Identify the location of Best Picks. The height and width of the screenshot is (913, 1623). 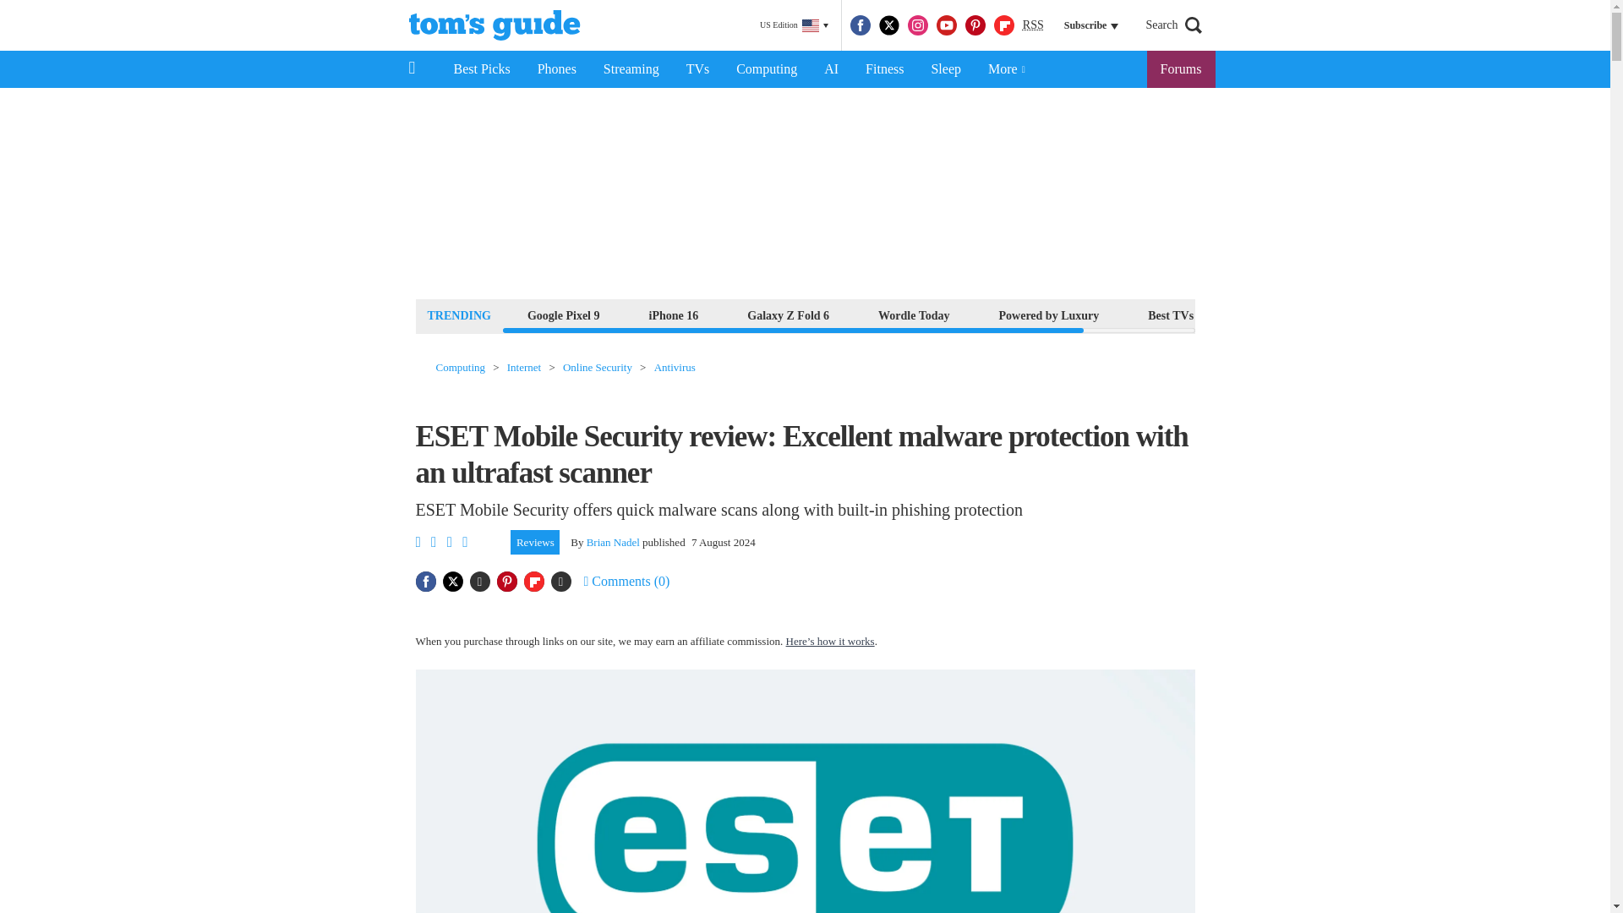
(481, 69).